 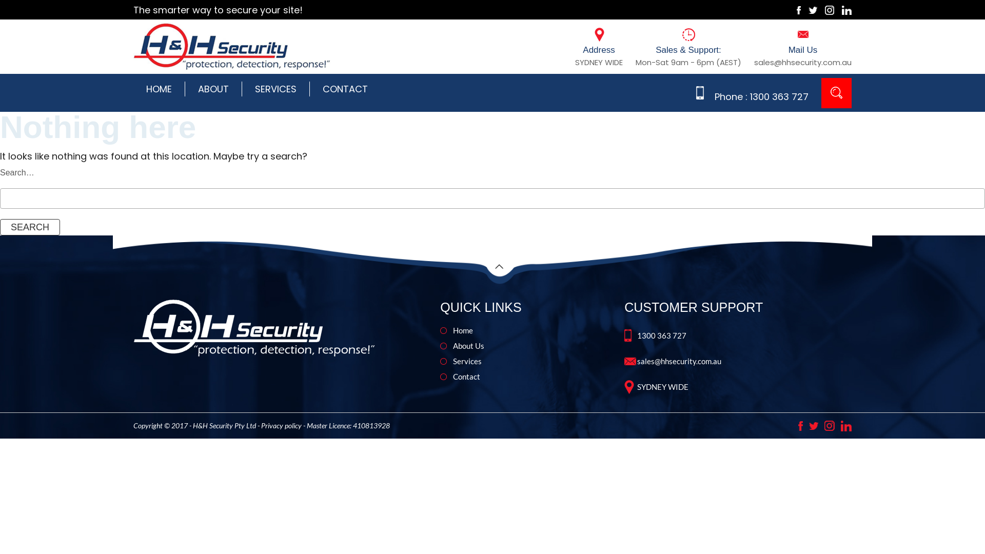 What do you see at coordinates (529, 330) in the screenshot?
I see `Home` at bounding box center [529, 330].